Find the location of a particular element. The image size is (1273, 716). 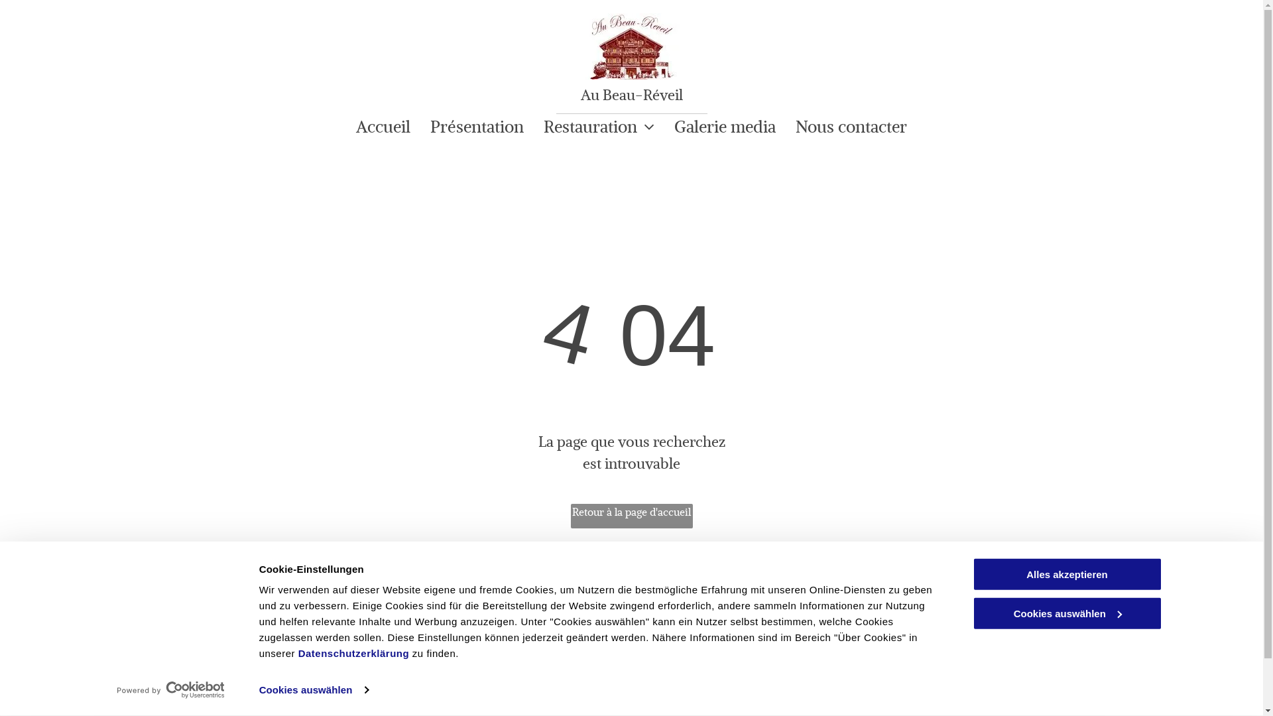

Nous contacter is located at coordinates (851, 127).